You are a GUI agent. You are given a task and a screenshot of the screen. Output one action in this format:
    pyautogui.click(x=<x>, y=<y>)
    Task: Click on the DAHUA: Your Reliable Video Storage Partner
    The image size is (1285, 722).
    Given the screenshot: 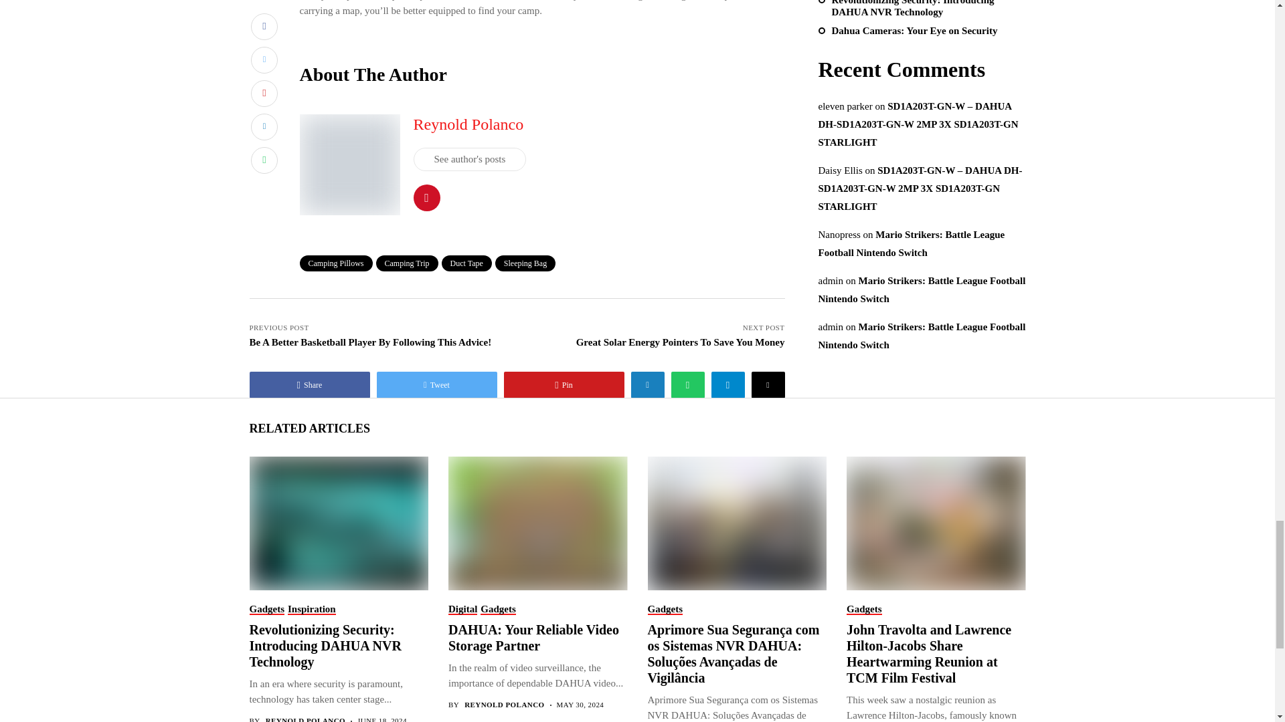 What is the action you would take?
    pyautogui.click(x=537, y=523)
    